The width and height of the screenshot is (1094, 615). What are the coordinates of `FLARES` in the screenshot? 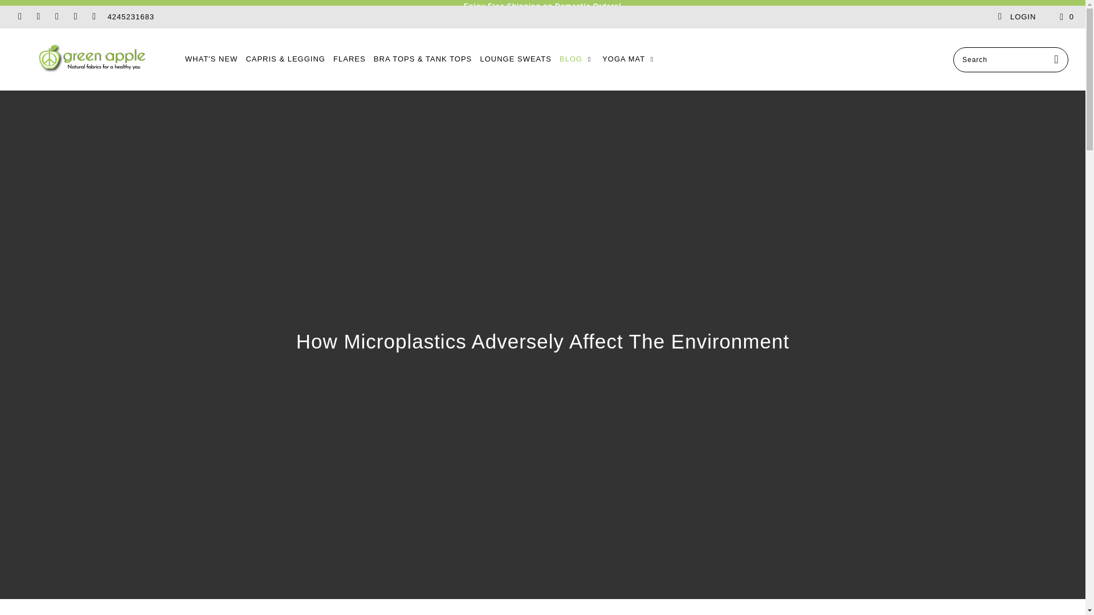 It's located at (349, 59).